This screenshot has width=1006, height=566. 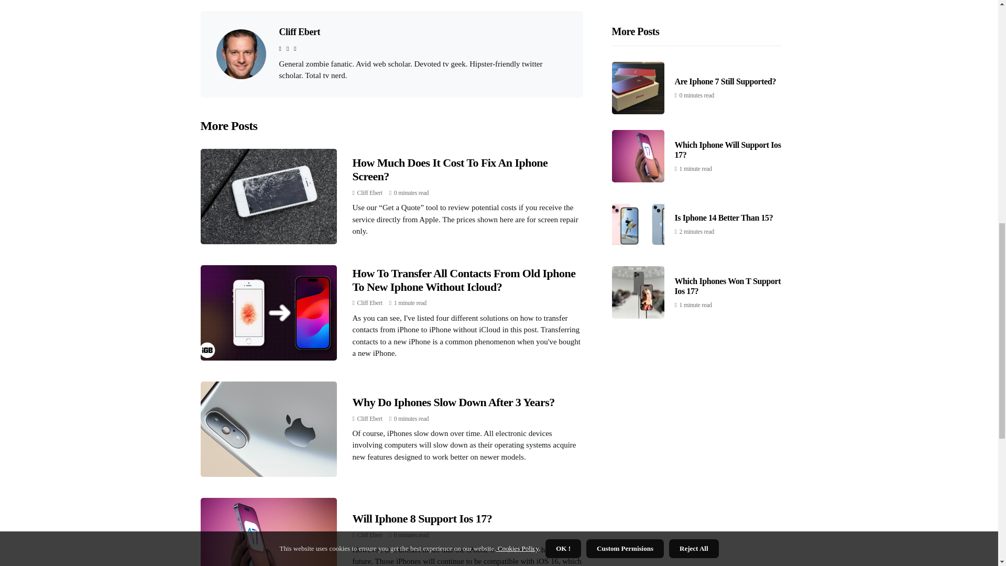 What do you see at coordinates (369, 535) in the screenshot?
I see `Posts by Cliff Ebert` at bounding box center [369, 535].